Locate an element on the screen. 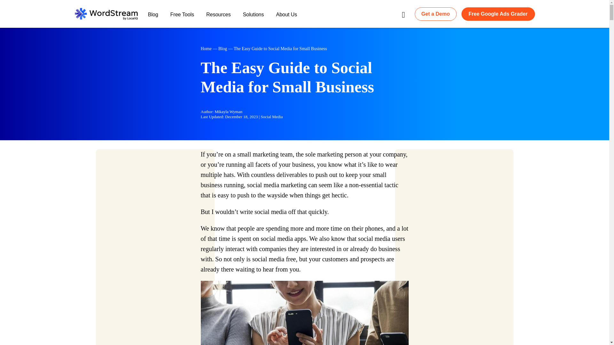 The height and width of the screenshot is (345, 614). Mikayla Wyman is located at coordinates (228, 112).